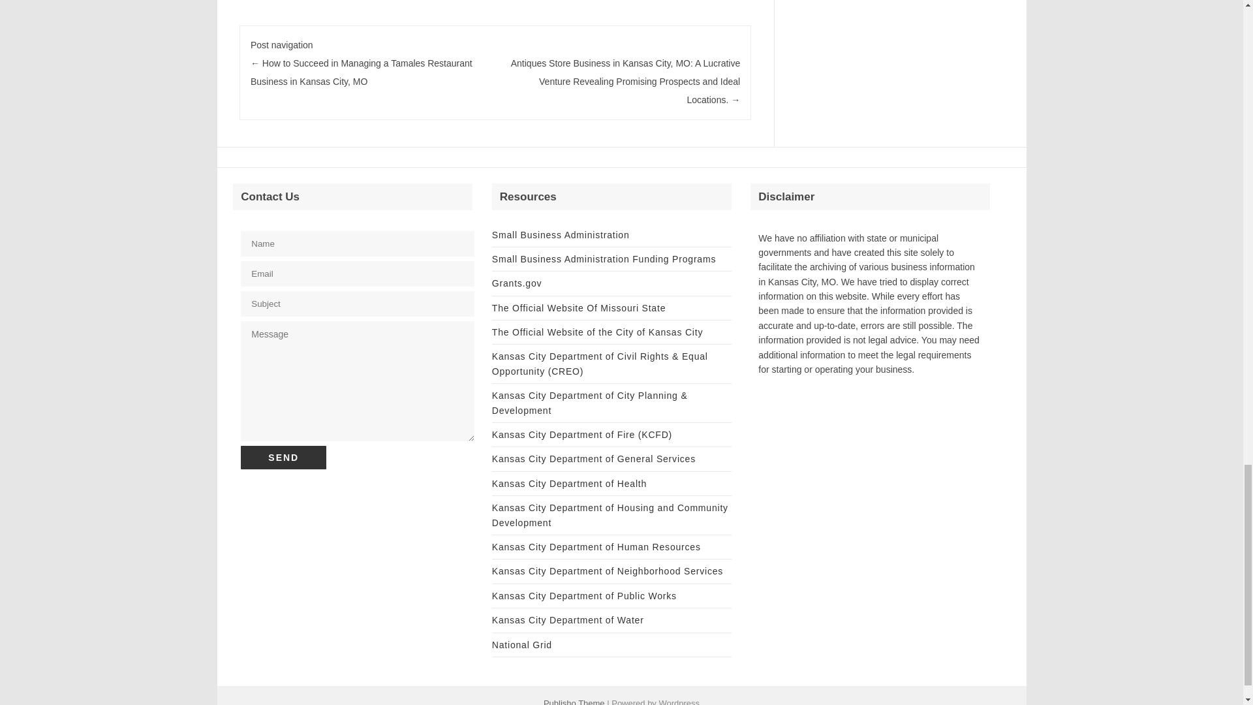 This screenshot has width=1253, height=705. What do you see at coordinates (596, 547) in the screenshot?
I see `Kansas City Department of Human Resources` at bounding box center [596, 547].